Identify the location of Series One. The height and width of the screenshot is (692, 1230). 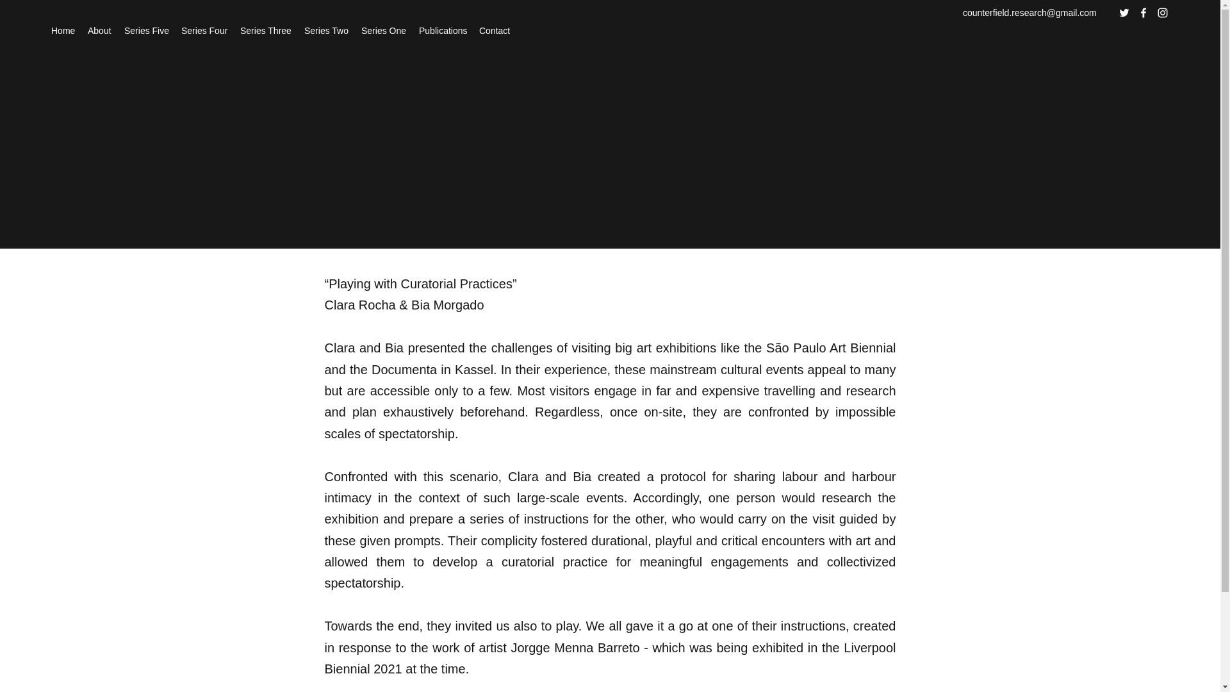
(383, 31).